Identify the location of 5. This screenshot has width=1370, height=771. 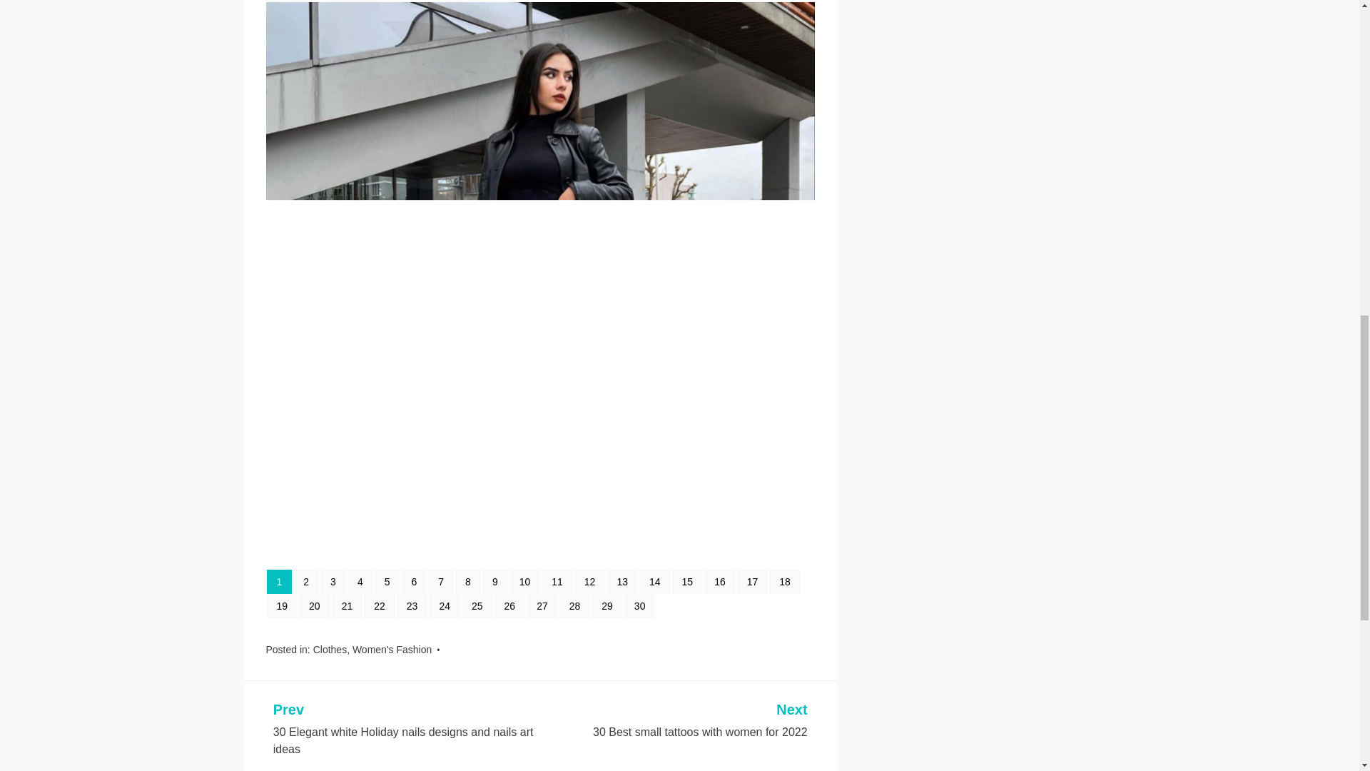
(387, 581).